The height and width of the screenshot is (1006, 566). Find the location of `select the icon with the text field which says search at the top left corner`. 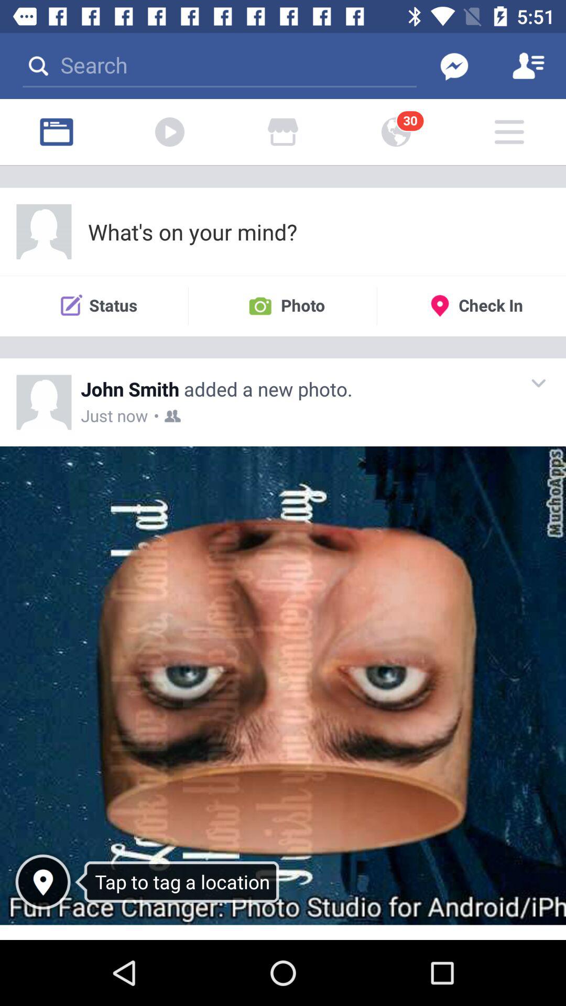

select the icon with the text field which says search at the top left corner is located at coordinates (220, 66).